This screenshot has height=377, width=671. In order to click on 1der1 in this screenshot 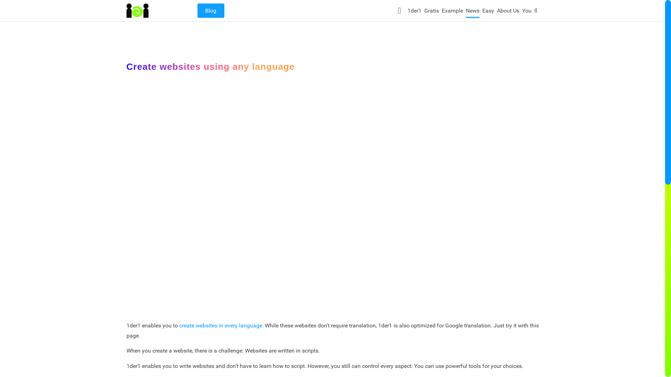, I will do `click(414, 12)`.